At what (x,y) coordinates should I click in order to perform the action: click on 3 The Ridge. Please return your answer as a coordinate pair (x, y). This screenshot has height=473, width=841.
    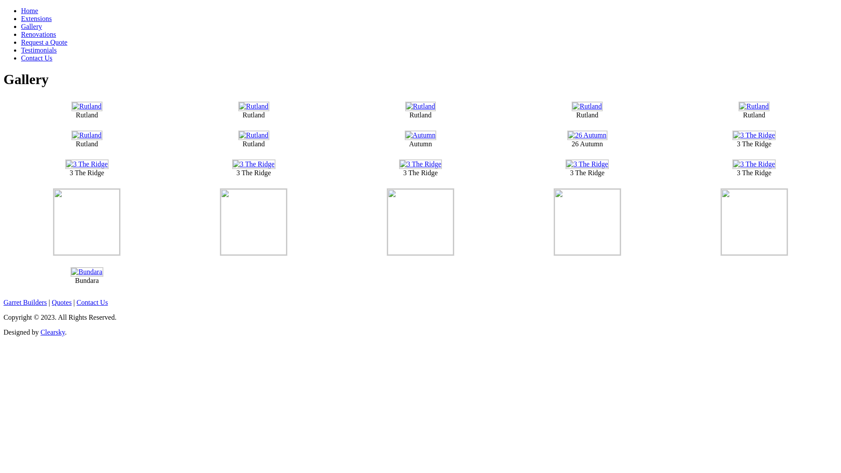
    Looking at the image, I should click on (87, 164).